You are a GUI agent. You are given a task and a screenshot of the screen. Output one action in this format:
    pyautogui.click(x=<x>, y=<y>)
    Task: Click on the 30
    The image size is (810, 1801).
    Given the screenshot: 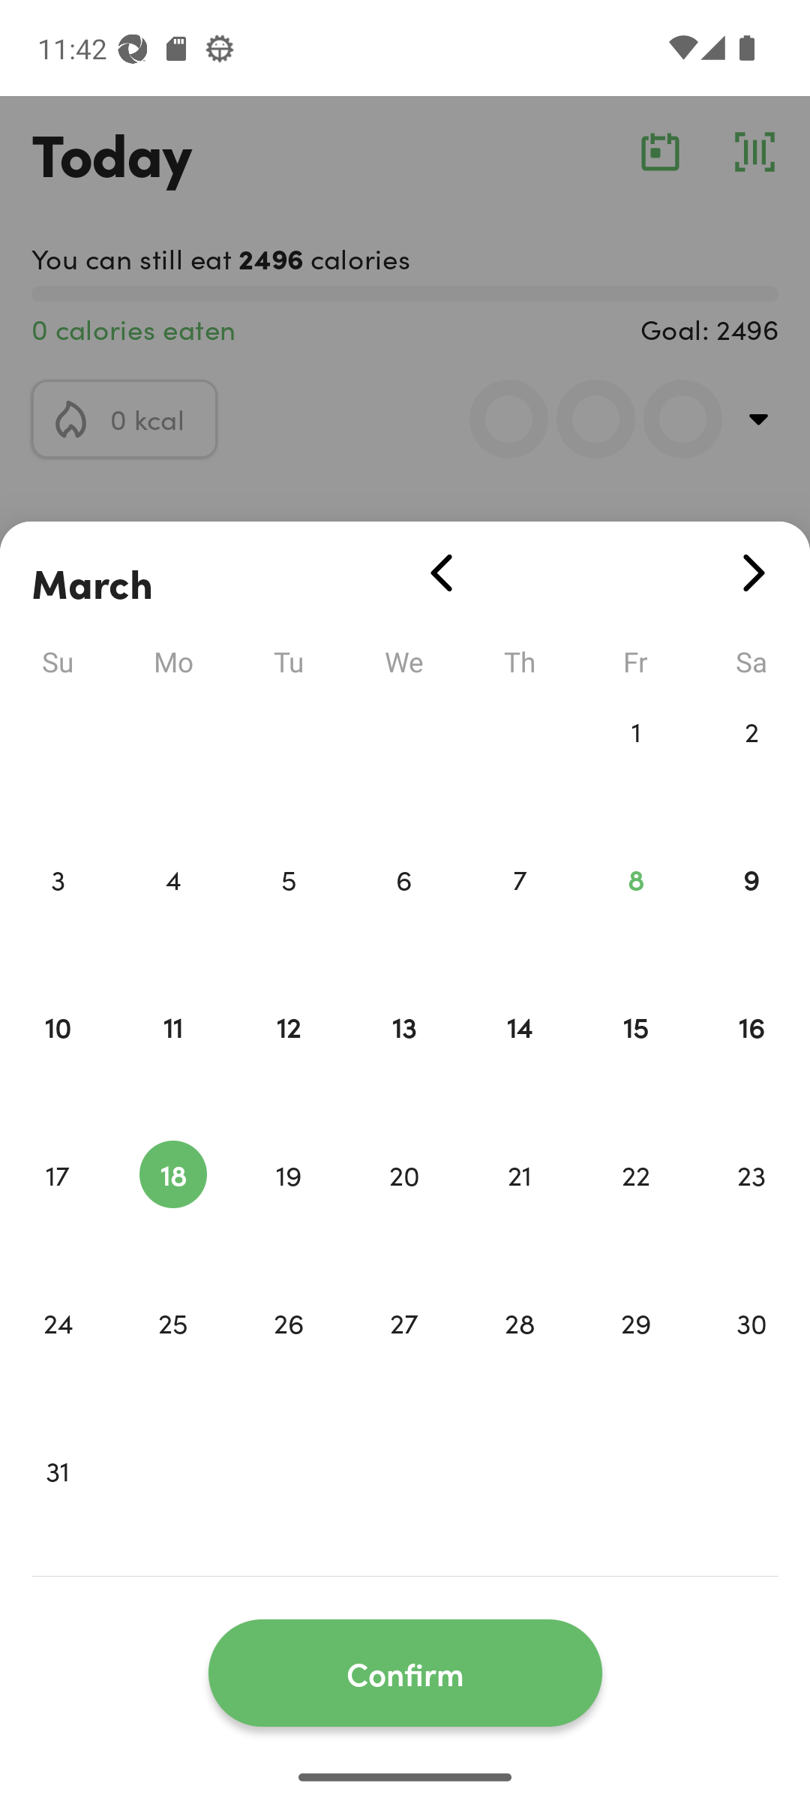 What is the action you would take?
    pyautogui.click(x=751, y=1354)
    